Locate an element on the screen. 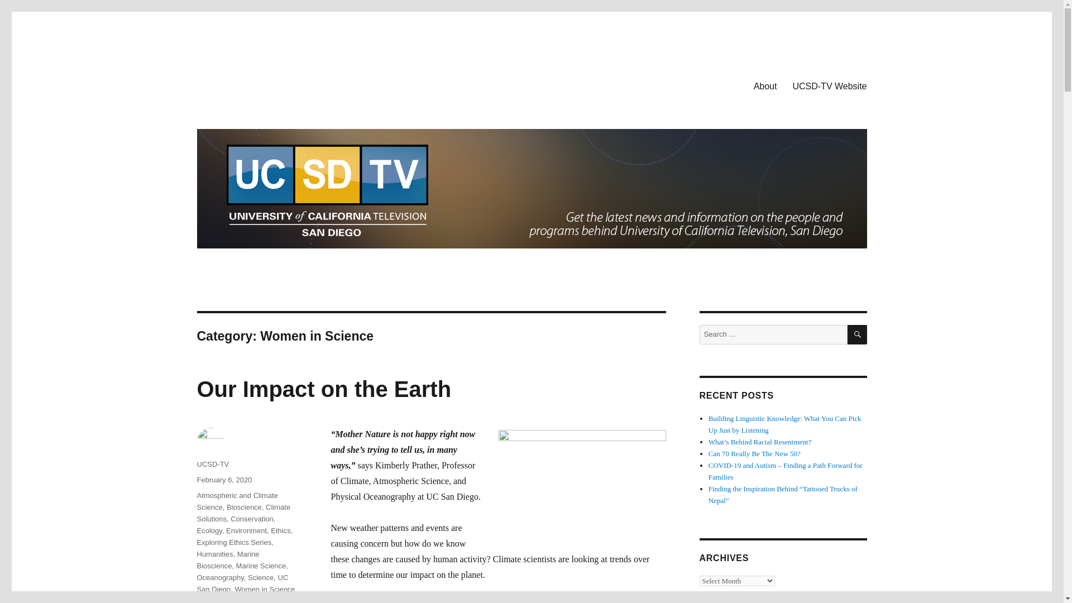 The height and width of the screenshot is (603, 1072). Climate Solutions is located at coordinates (243, 513).